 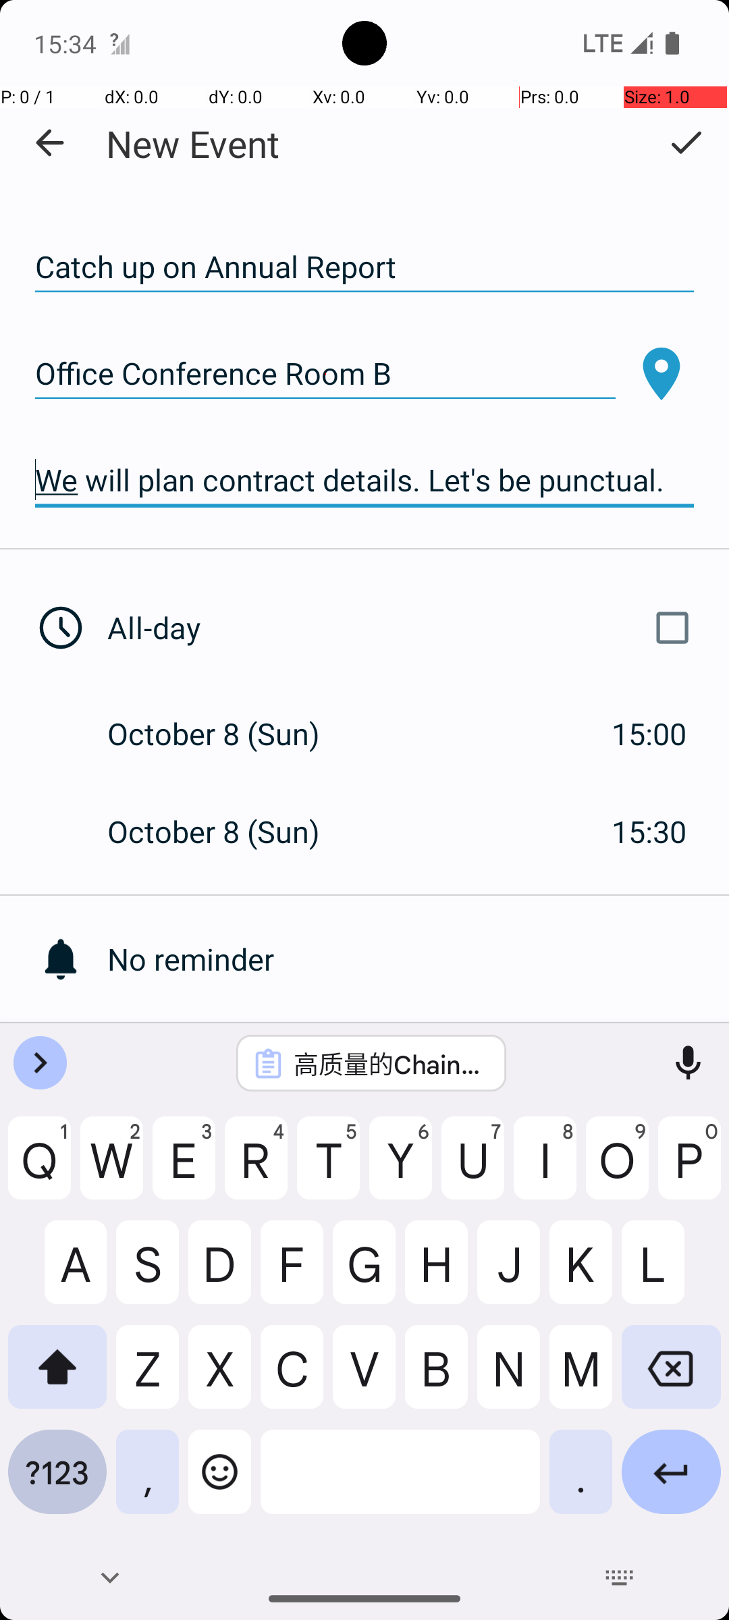 What do you see at coordinates (228, 733) in the screenshot?
I see `October 8 (Sun)` at bounding box center [228, 733].